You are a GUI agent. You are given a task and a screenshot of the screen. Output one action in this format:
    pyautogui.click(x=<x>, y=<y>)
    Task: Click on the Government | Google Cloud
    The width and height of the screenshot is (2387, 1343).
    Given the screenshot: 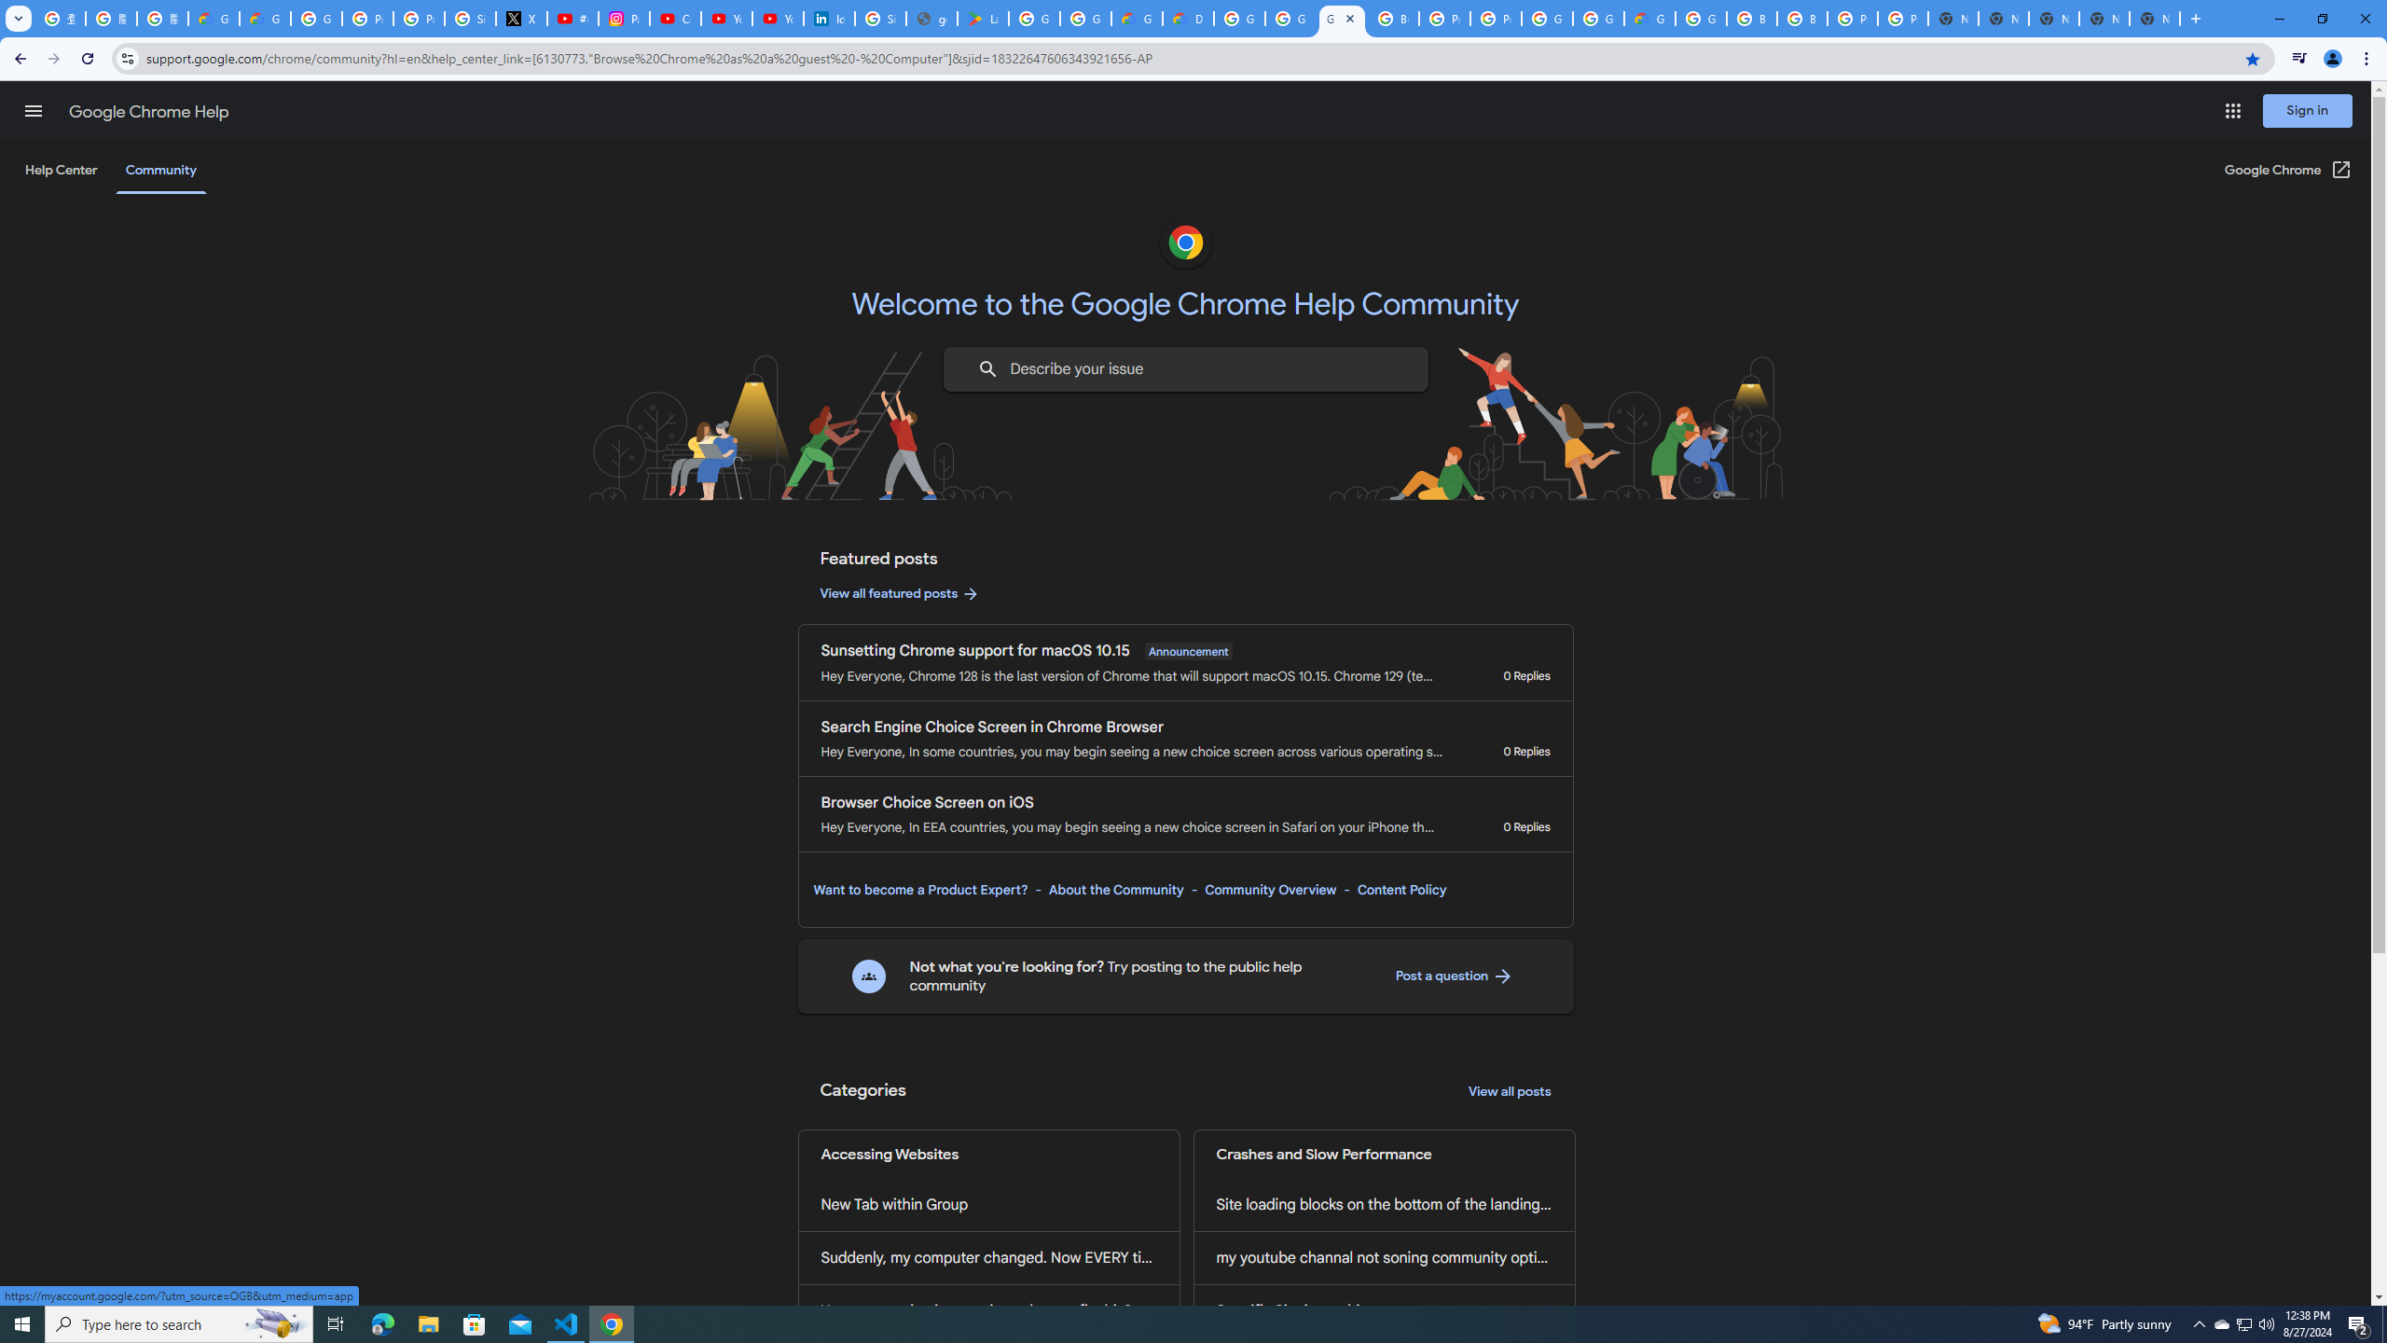 What is the action you would take?
    pyautogui.click(x=1137, y=19)
    